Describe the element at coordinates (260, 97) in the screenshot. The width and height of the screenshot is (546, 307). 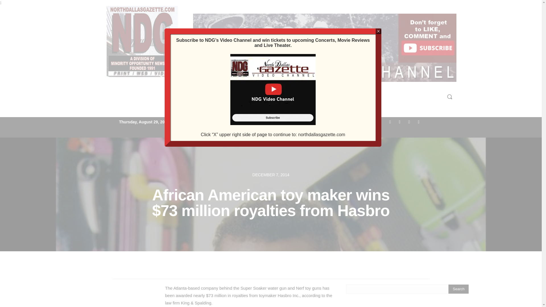
I see `ABOUT US` at that location.